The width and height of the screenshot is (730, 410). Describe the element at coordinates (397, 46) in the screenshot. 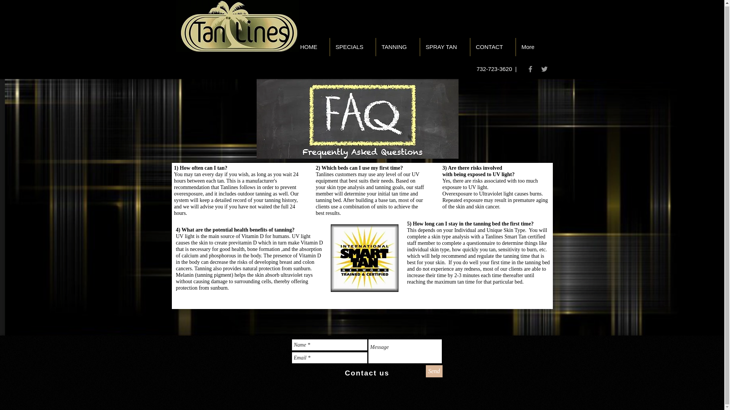

I see `TANNING` at that location.